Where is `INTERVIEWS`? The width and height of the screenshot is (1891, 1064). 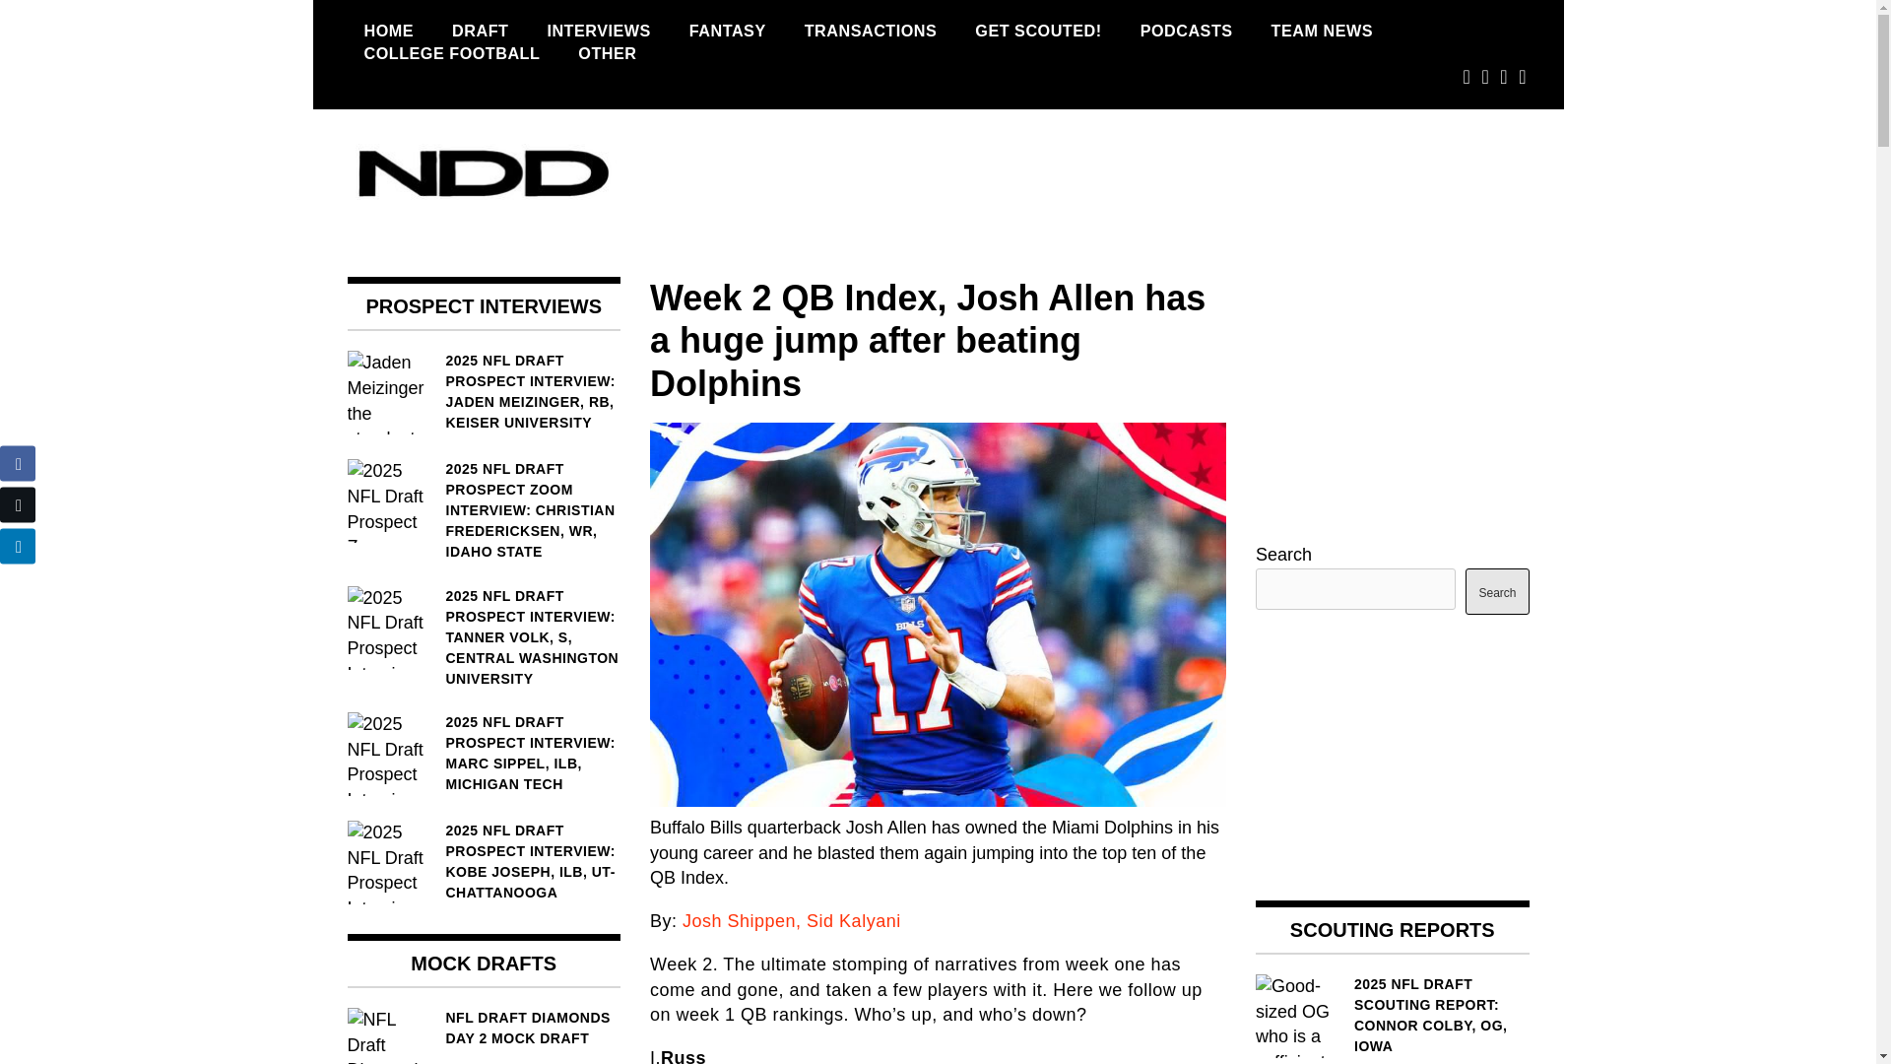
INTERVIEWS is located at coordinates (598, 31).